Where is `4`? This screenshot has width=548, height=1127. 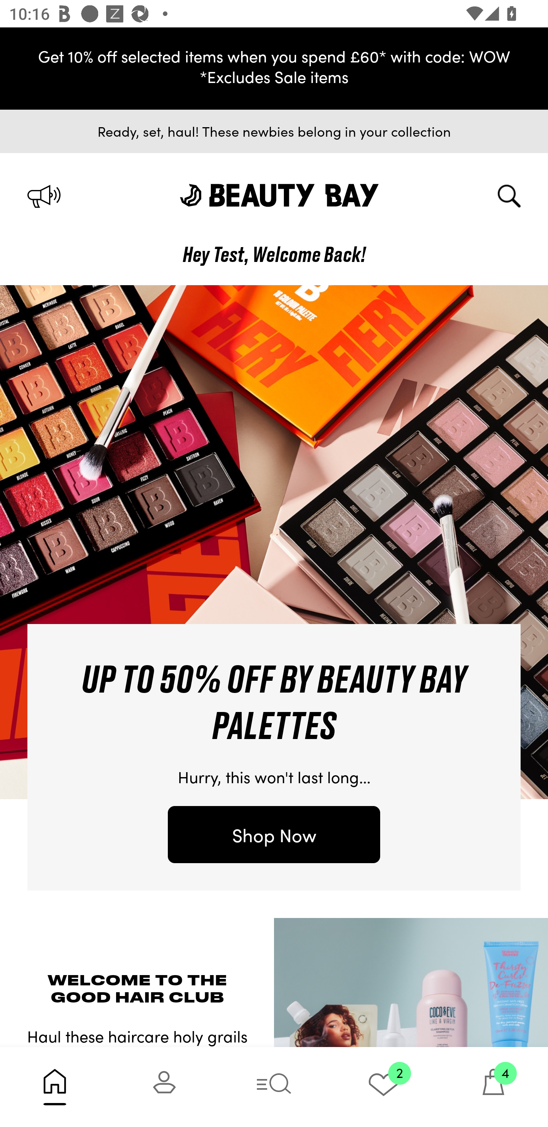 4 is located at coordinates (493, 1087).